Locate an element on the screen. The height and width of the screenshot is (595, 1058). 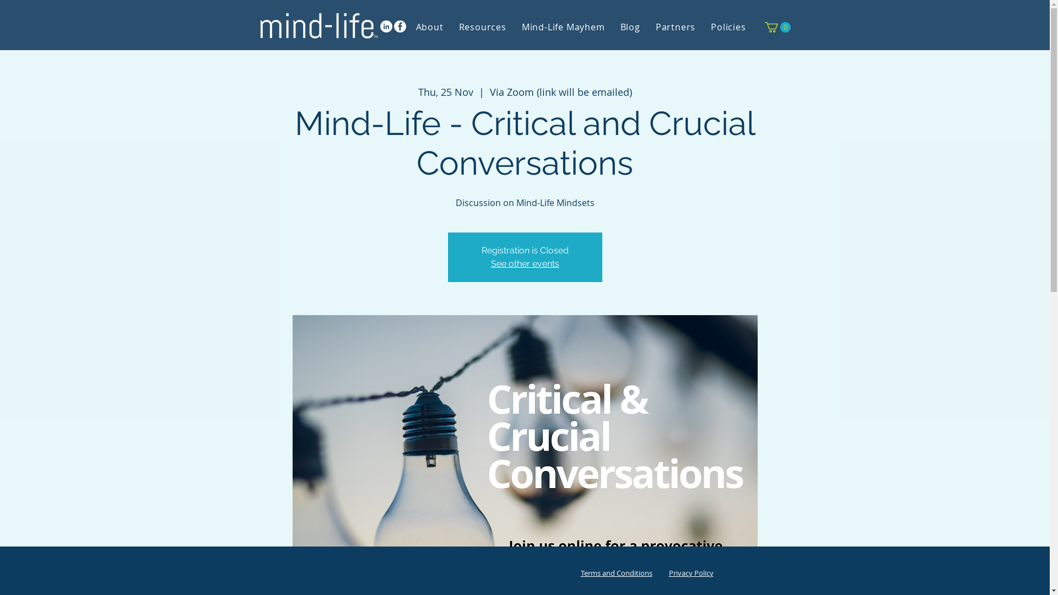
Terms and Conditions is located at coordinates (617, 573).